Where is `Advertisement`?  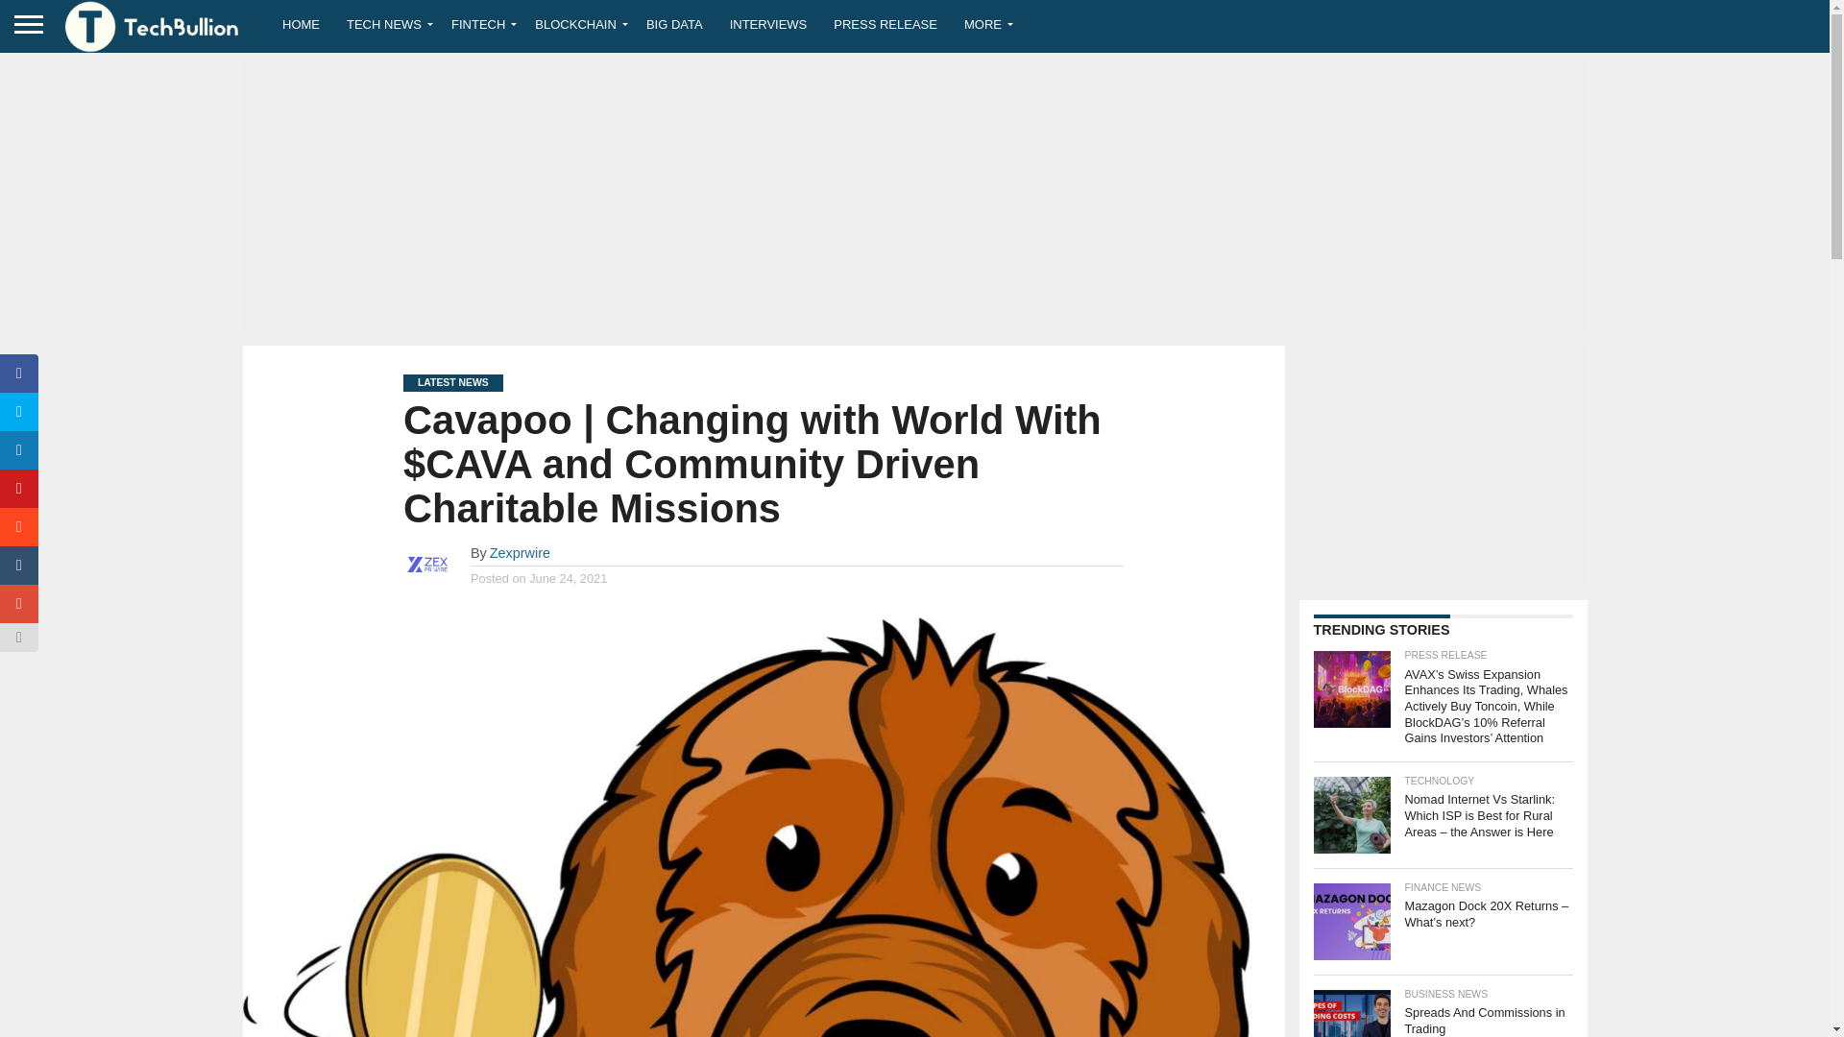
Advertisement is located at coordinates (1442, 465).